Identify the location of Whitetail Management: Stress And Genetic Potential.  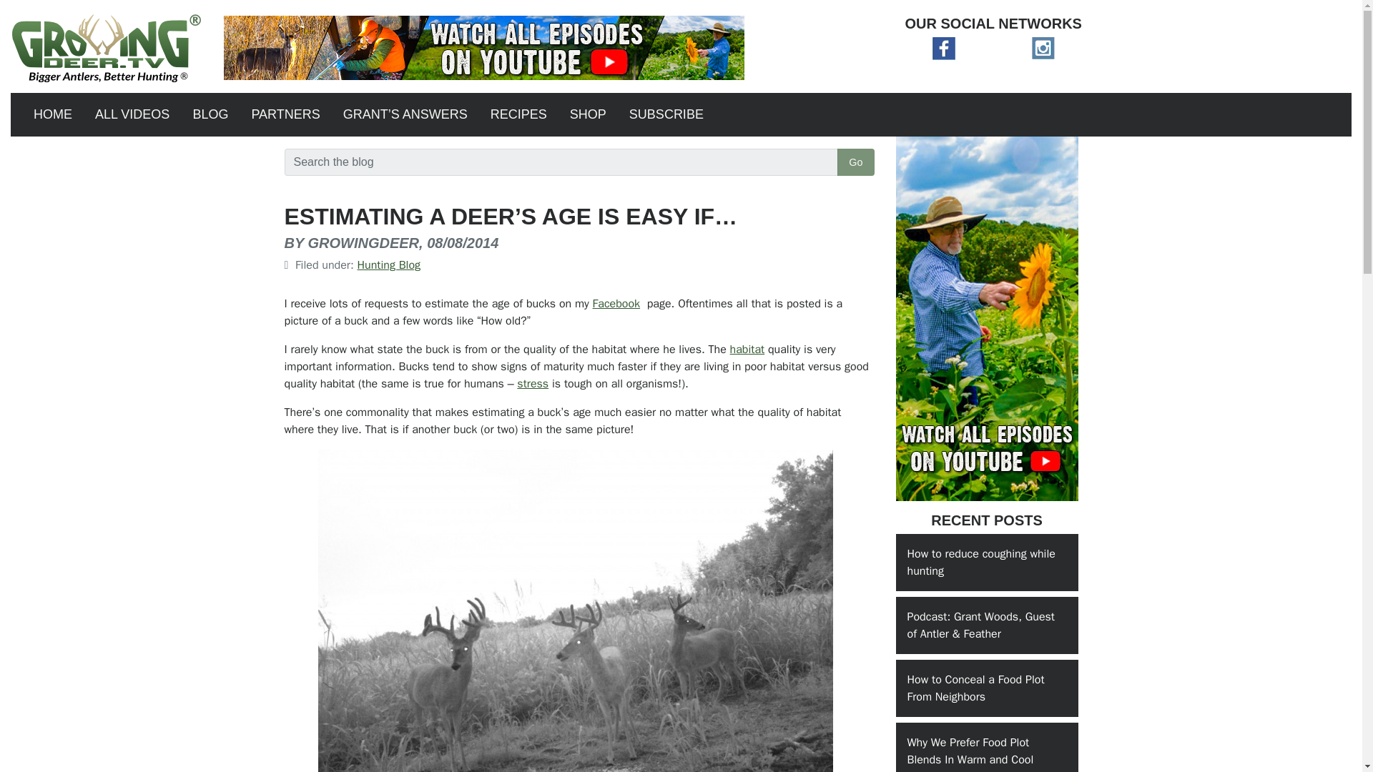
(532, 383).